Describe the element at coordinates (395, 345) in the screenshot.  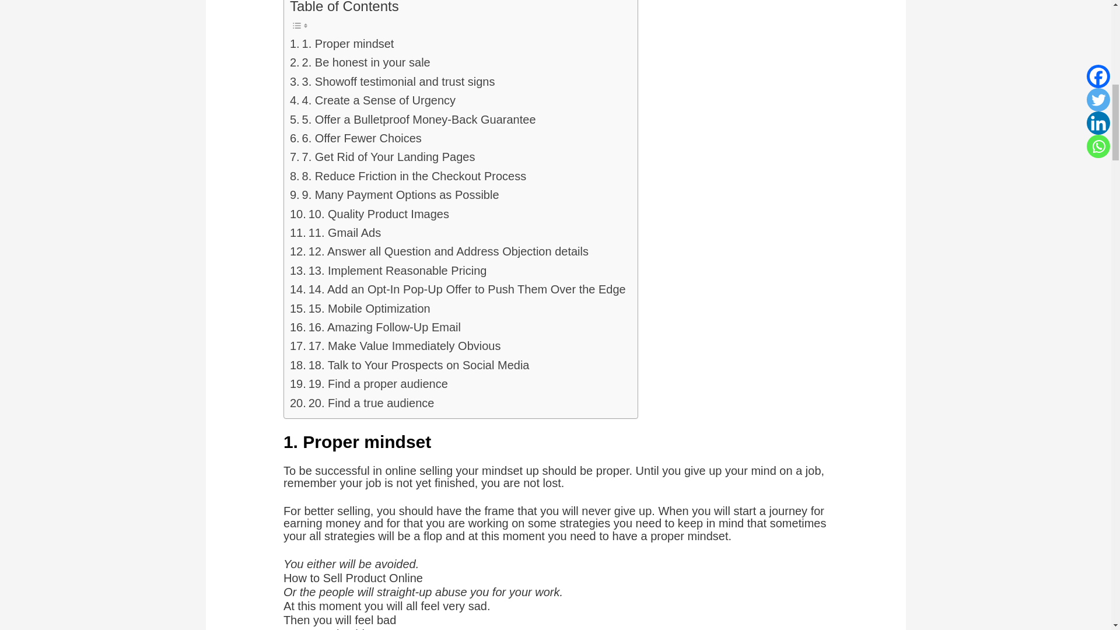
I see `17. Make Value Immediately Obvious` at that location.